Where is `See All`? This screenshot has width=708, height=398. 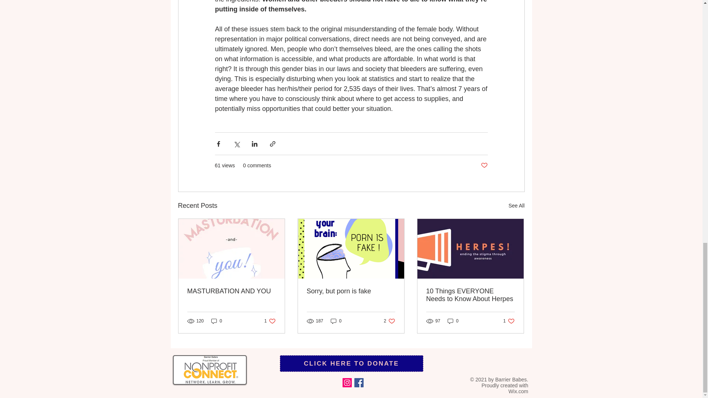 See All is located at coordinates (516, 206).